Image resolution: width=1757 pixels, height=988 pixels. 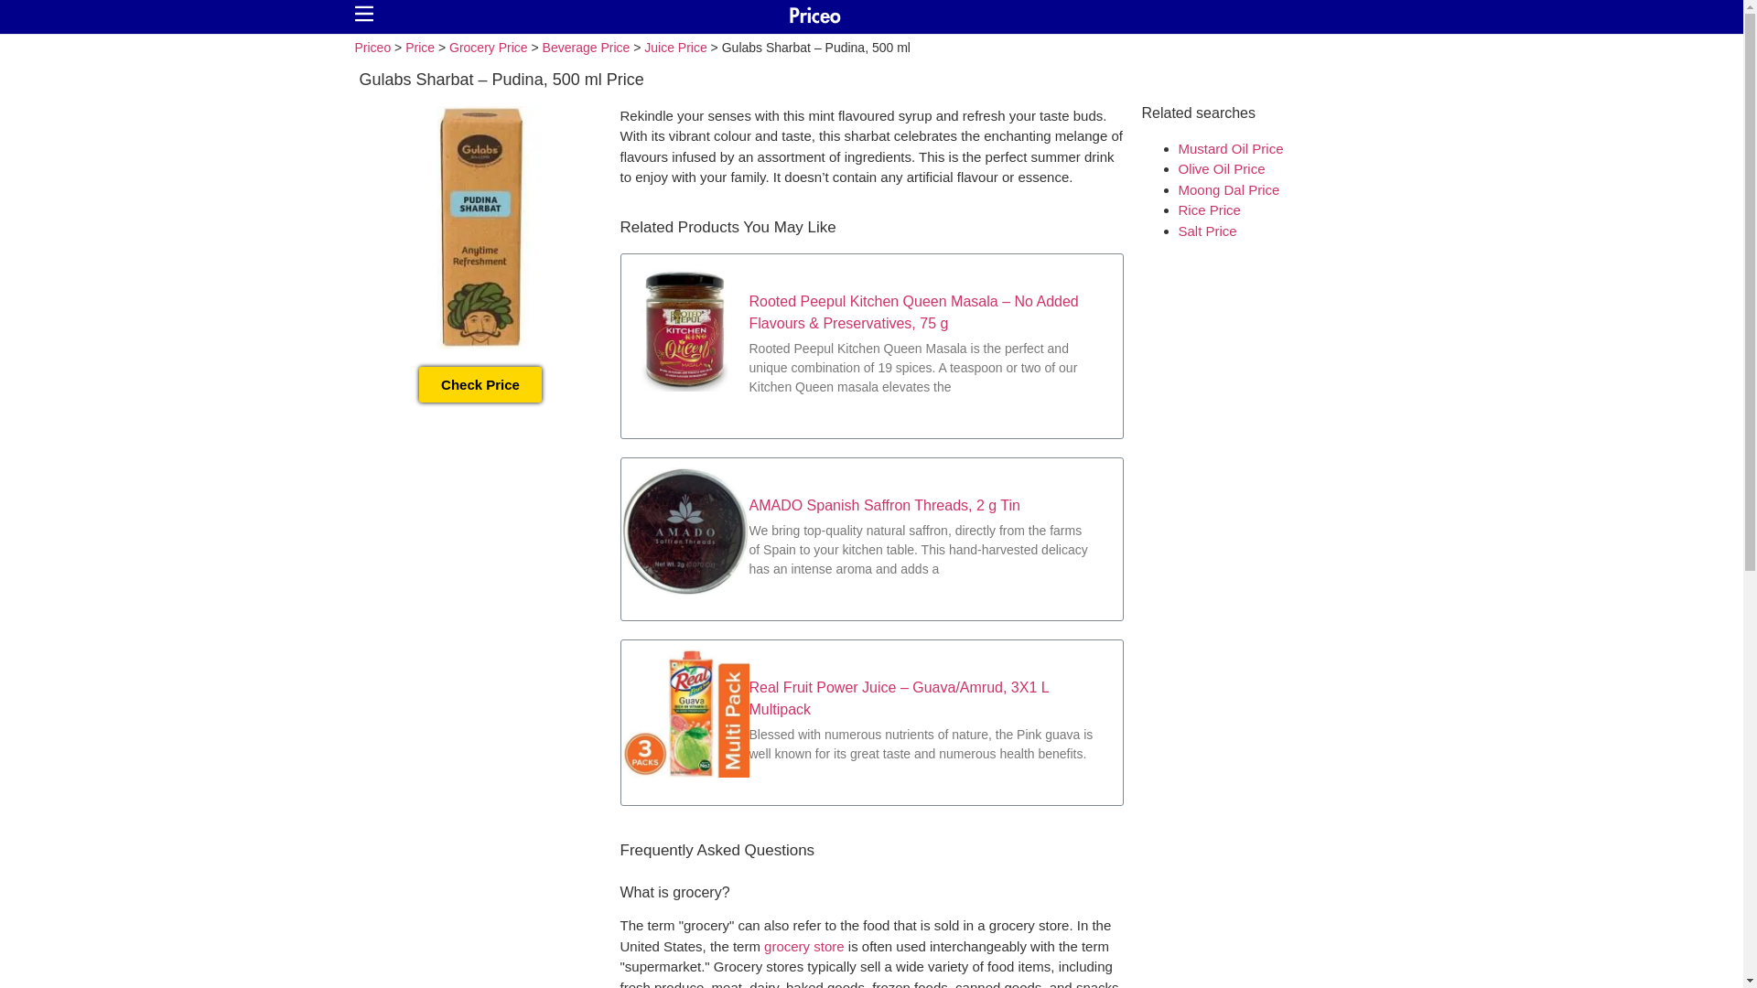 I want to click on Moong Dal Price, so click(x=1230, y=188).